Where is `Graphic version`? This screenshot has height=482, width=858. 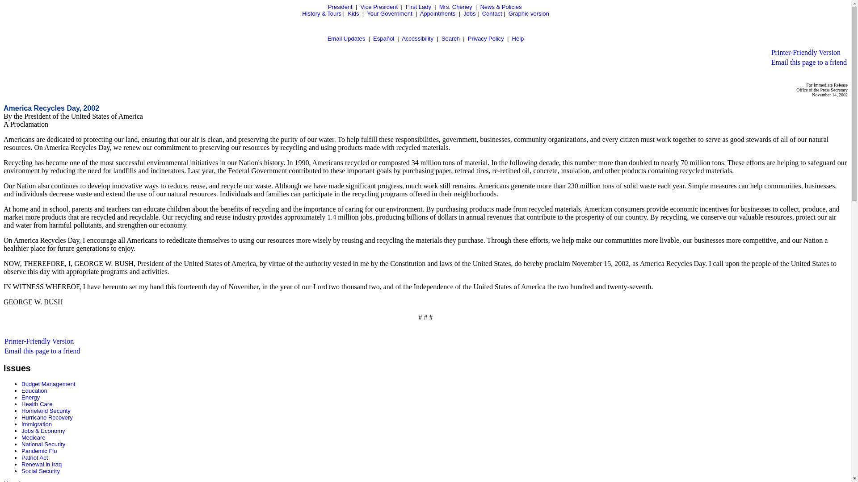 Graphic version is located at coordinates (529, 13).